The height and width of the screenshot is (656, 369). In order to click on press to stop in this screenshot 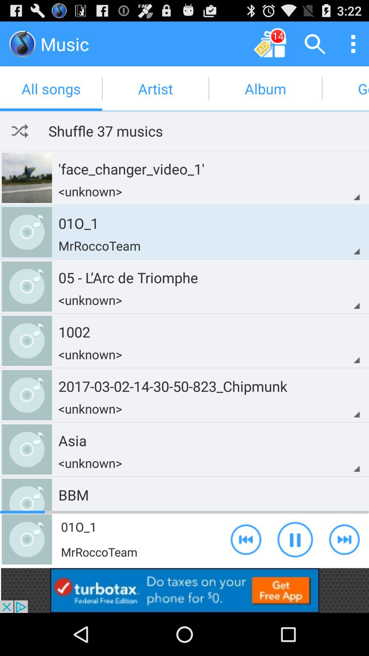, I will do `click(295, 539)`.